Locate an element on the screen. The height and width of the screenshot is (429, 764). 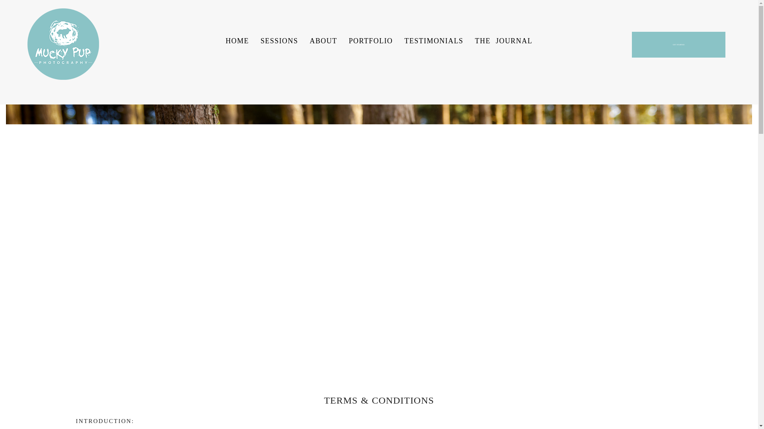
GET STARTED is located at coordinates (678, 44).